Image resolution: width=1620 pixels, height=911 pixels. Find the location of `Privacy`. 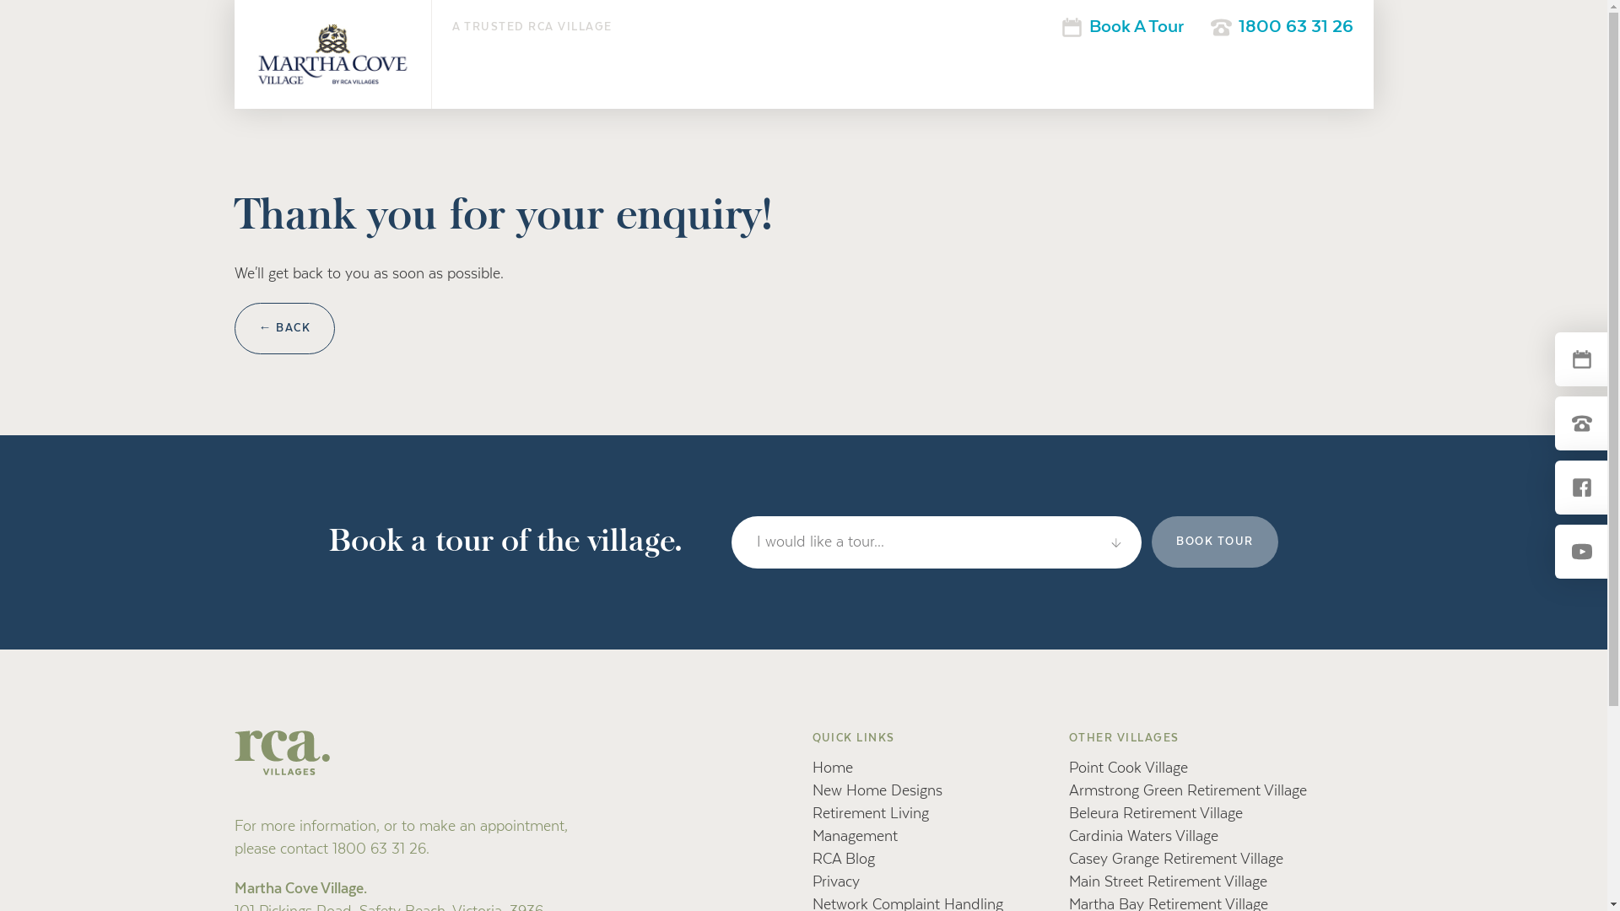

Privacy is located at coordinates (835, 882).